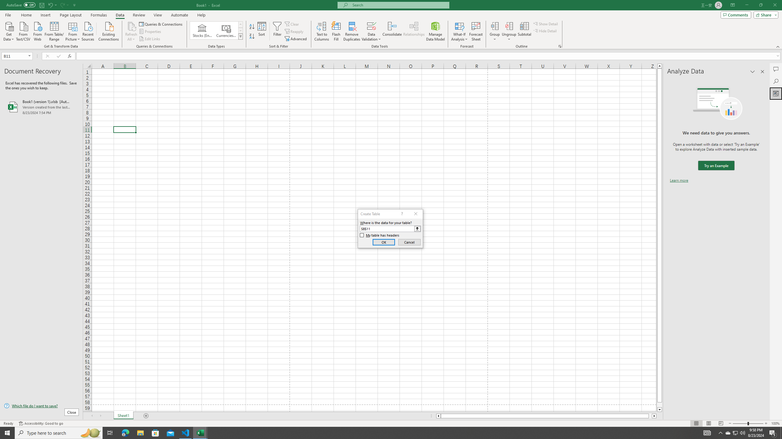 This screenshot has height=439, width=782. Describe the element at coordinates (73, 31) in the screenshot. I see `From Picture` at that location.